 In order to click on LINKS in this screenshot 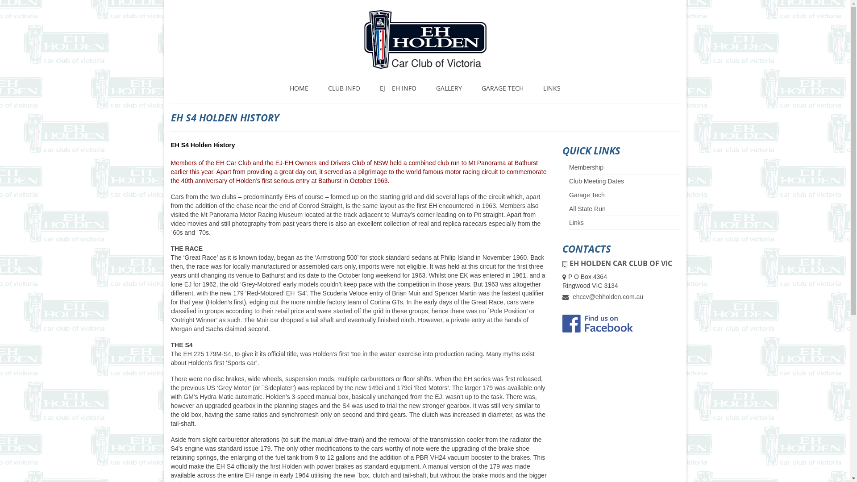, I will do `click(552, 88)`.